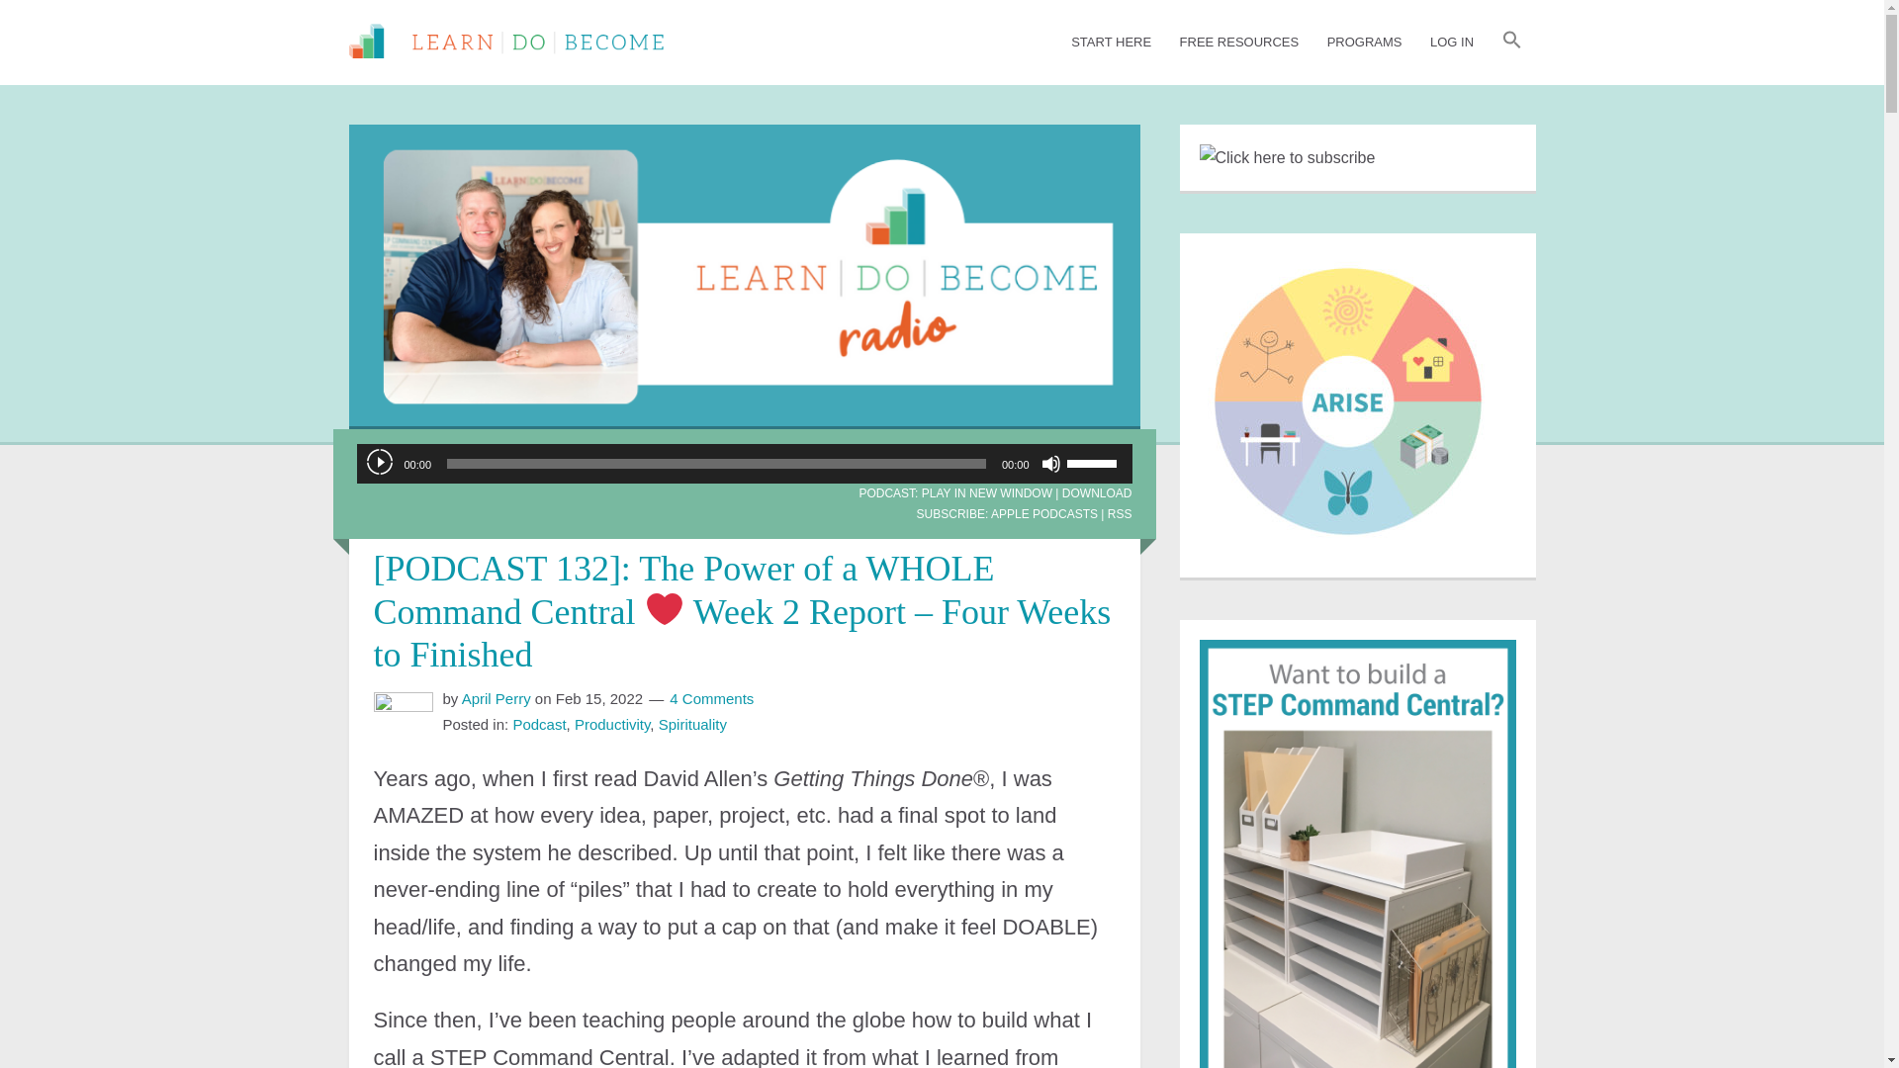 The width and height of the screenshot is (1899, 1068). I want to click on PROGRAMS, so click(1365, 43).